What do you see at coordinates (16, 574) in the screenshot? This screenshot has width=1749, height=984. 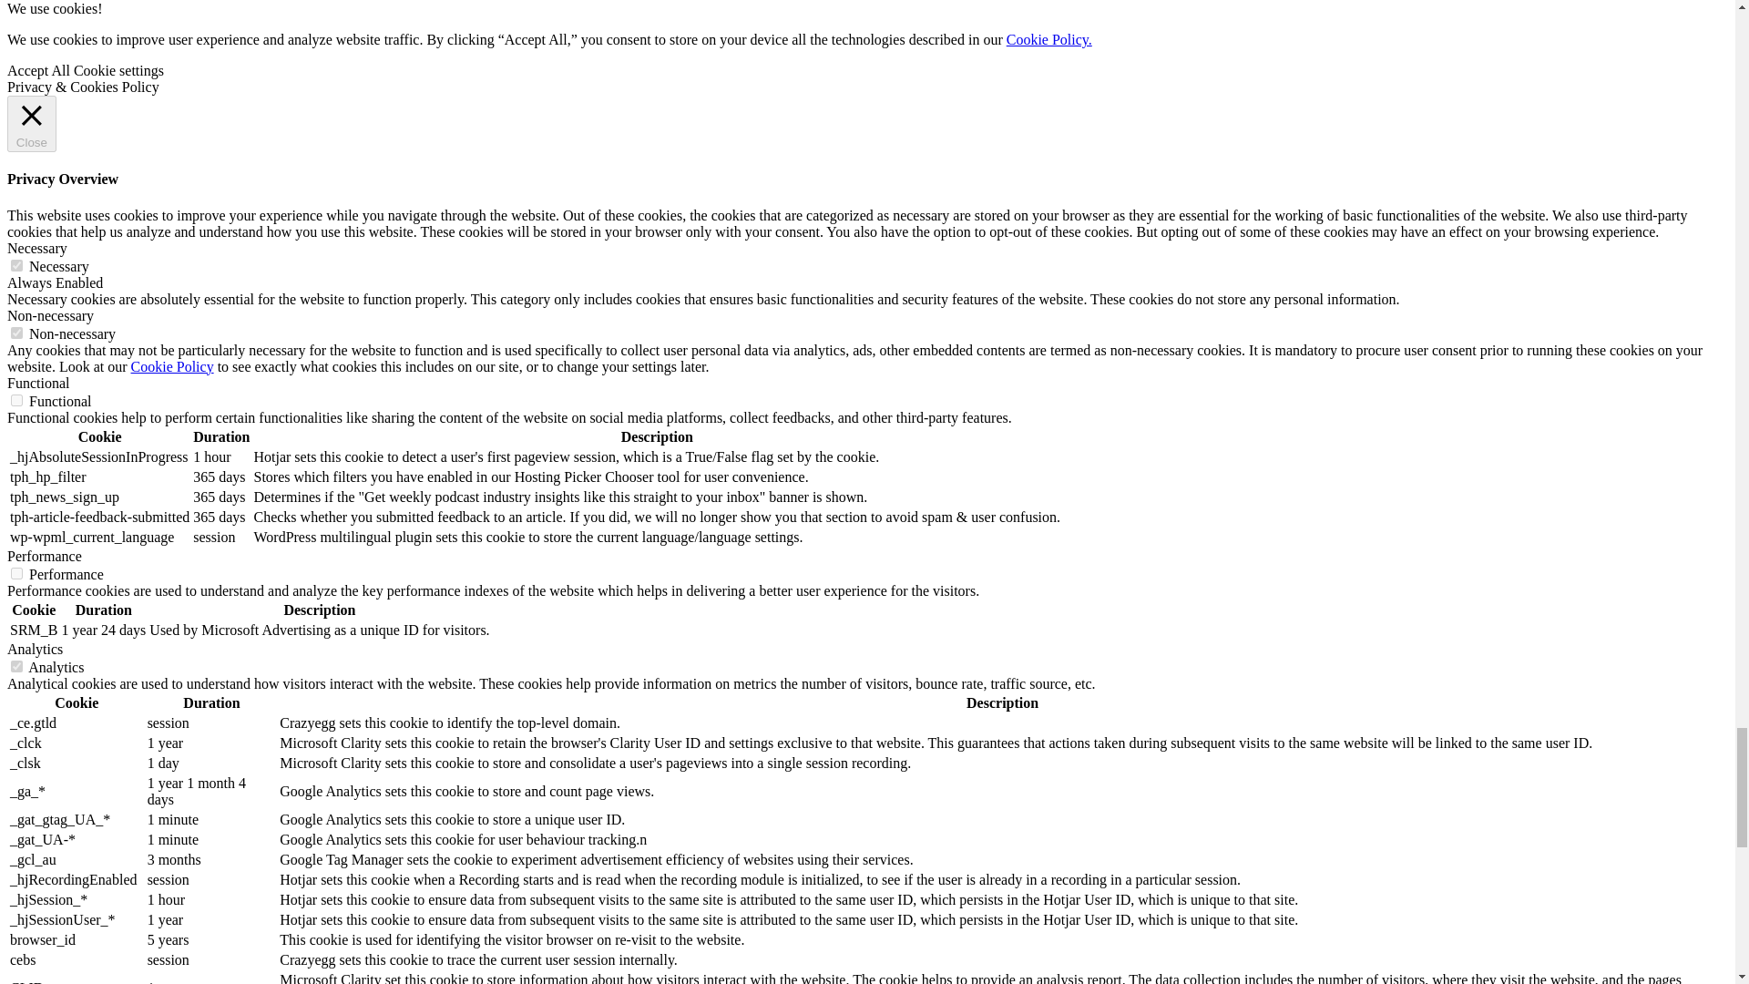 I see `on` at bounding box center [16, 574].